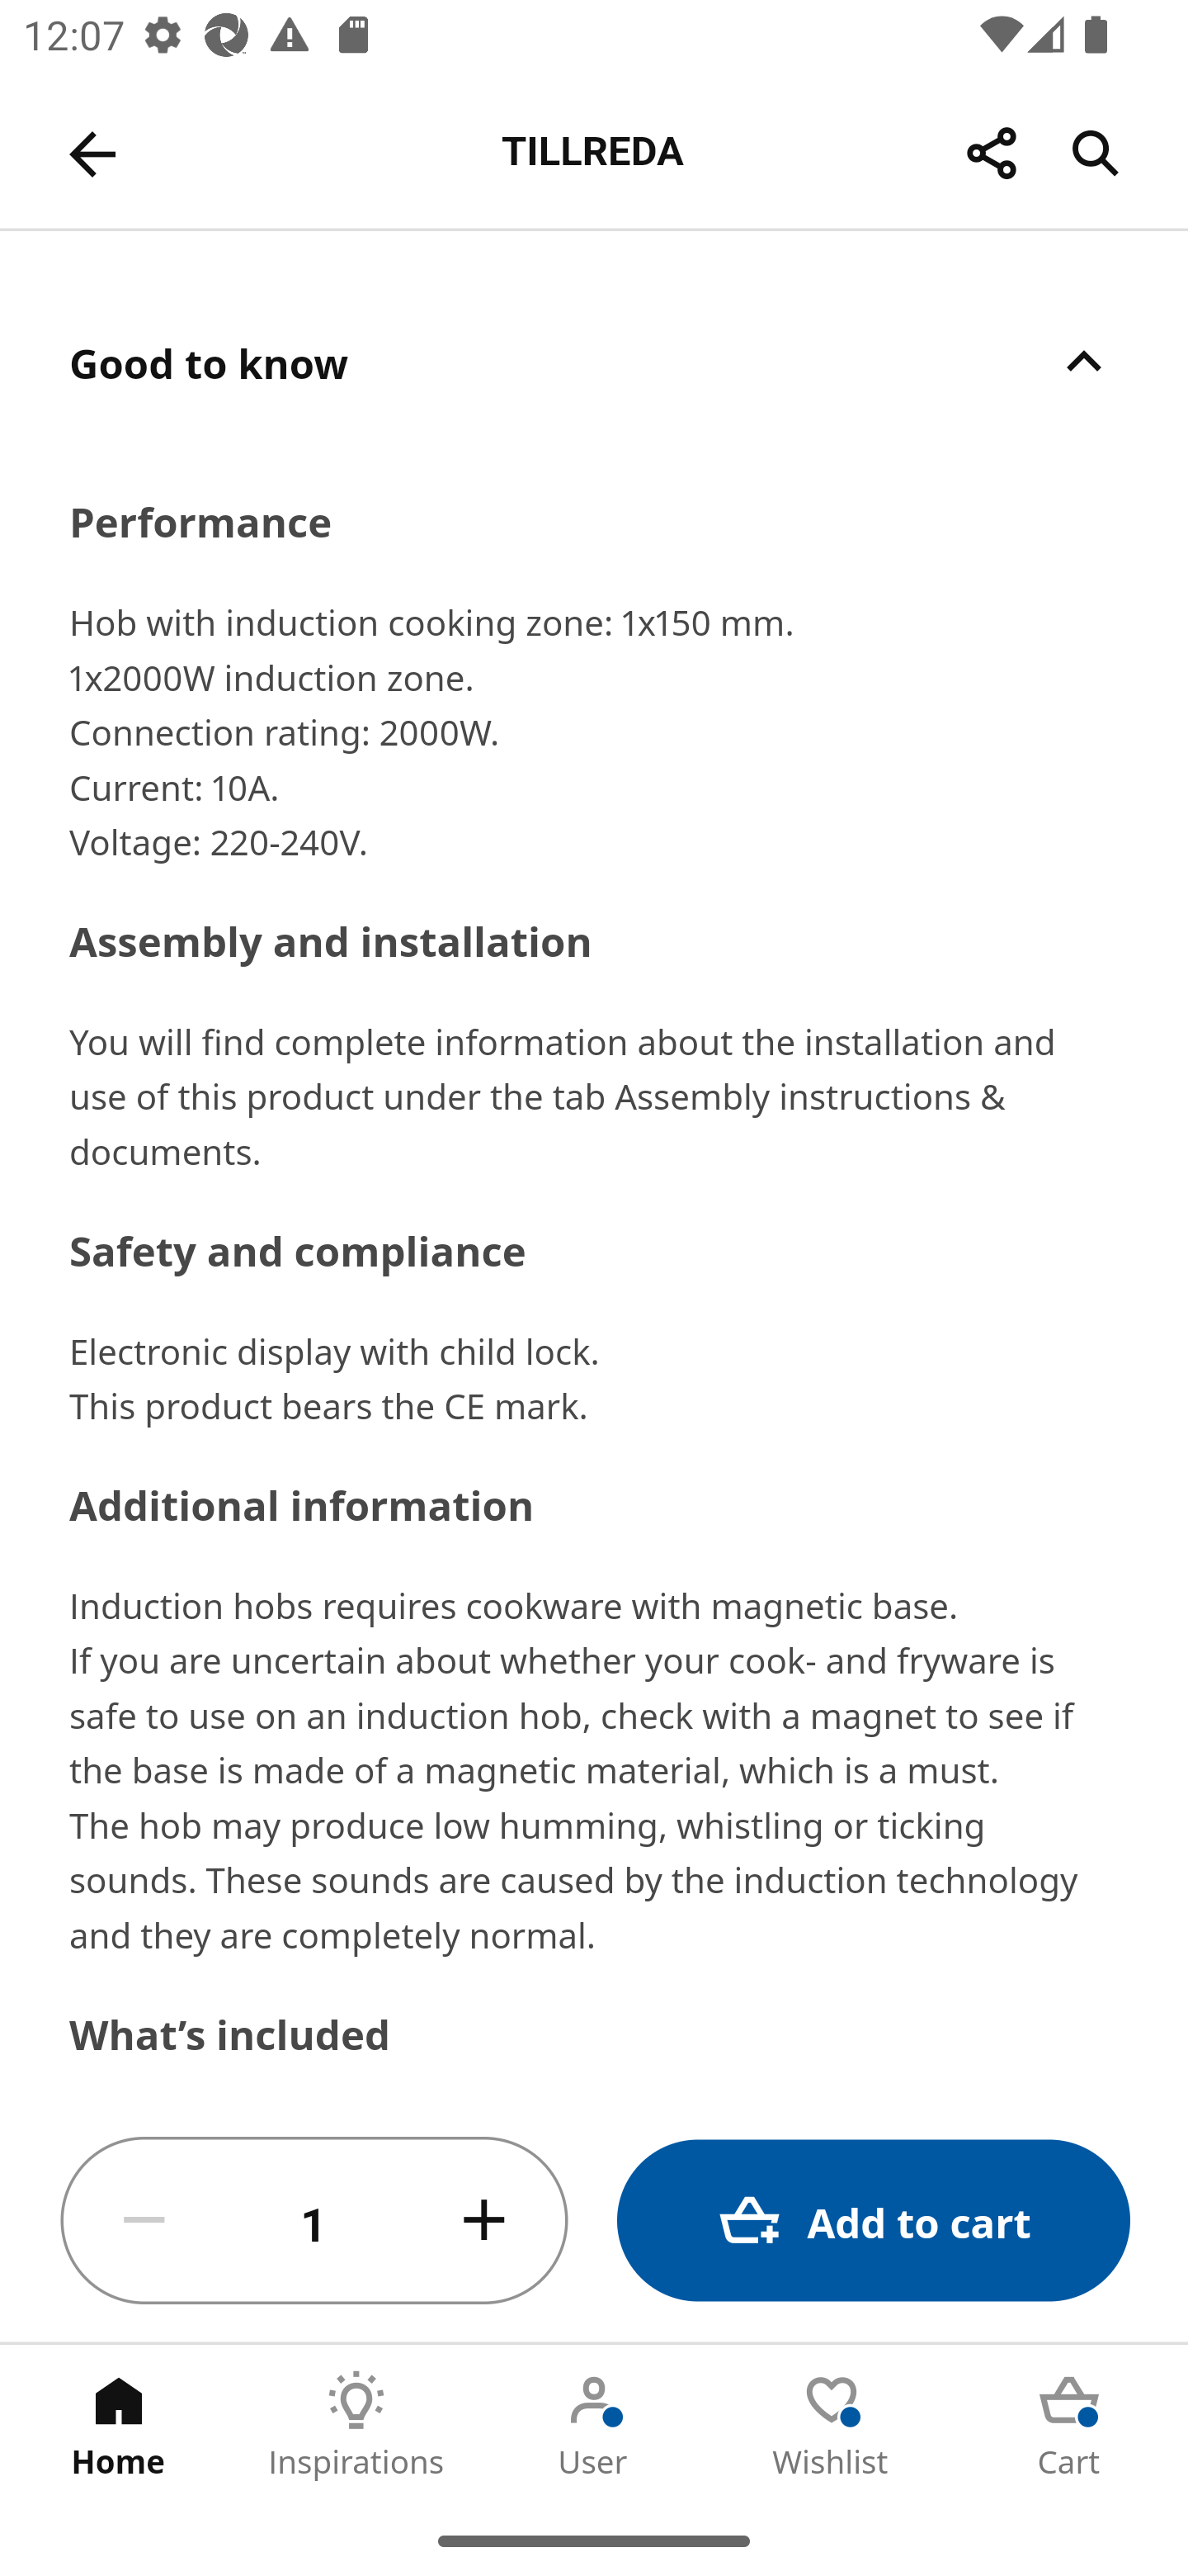  I want to click on Good to know, so click(594, 362).